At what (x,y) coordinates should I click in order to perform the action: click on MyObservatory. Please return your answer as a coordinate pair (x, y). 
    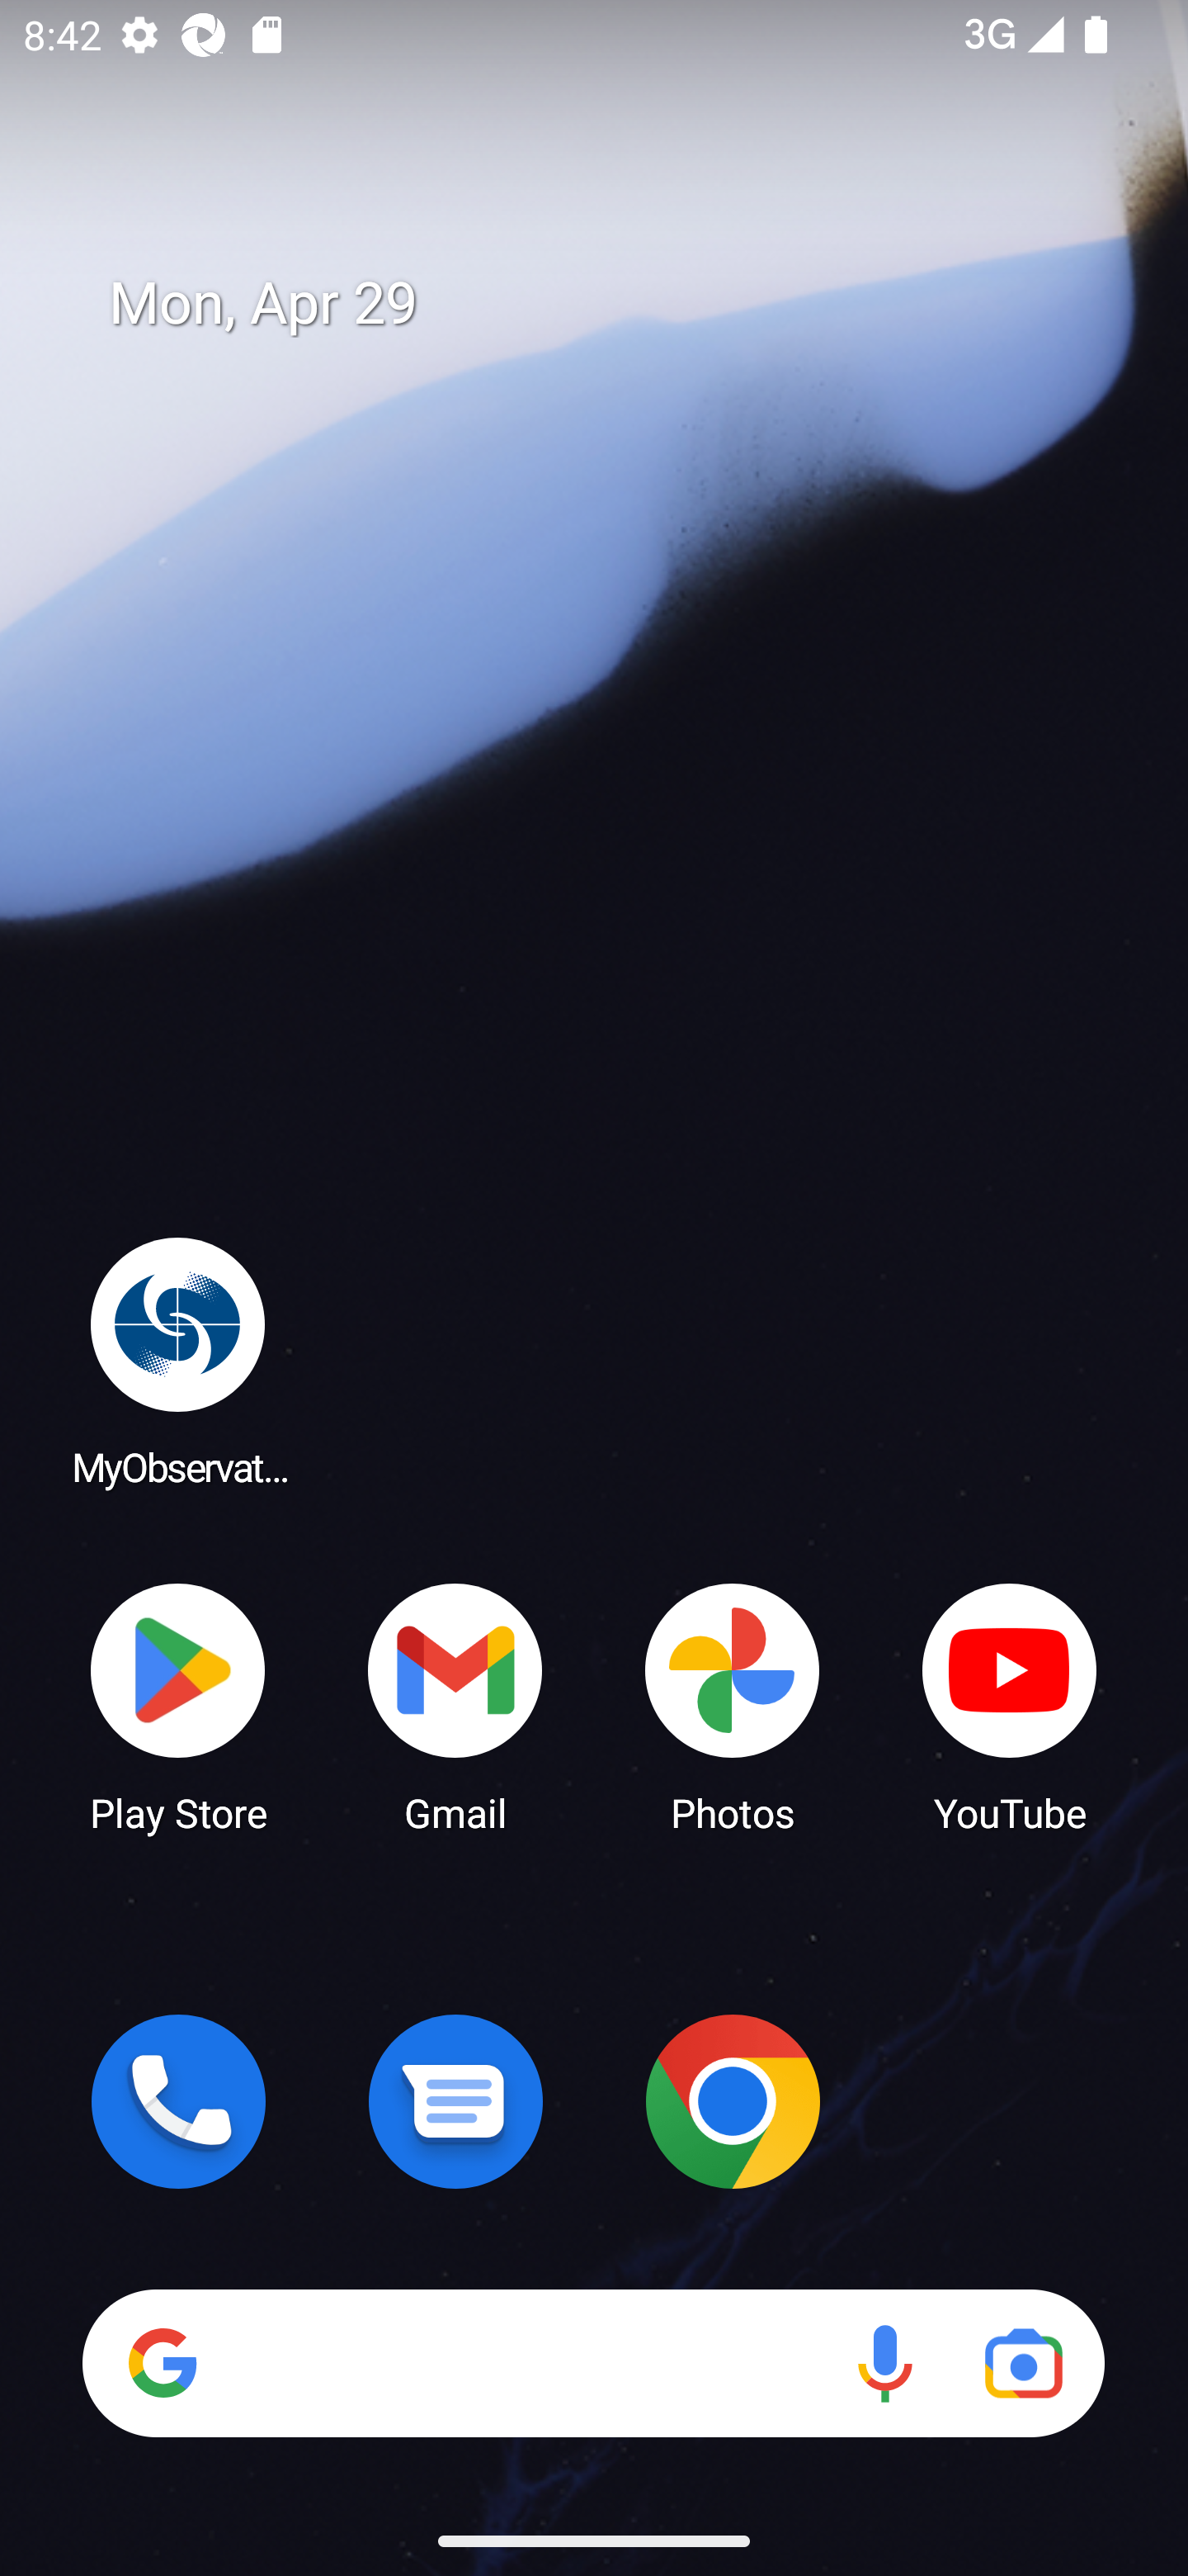
    Looking at the image, I should click on (178, 1361).